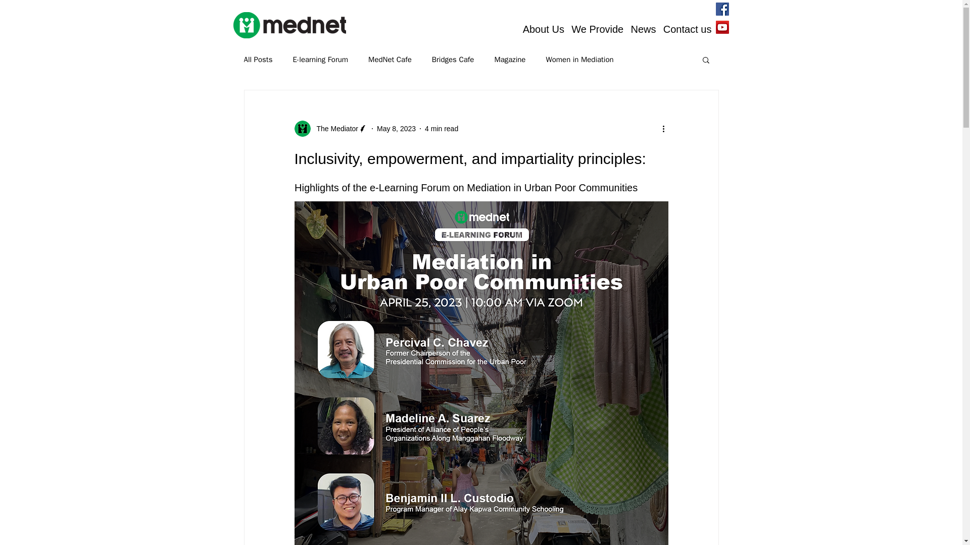  What do you see at coordinates (579, 60) in the screenshot?
I see `Women in Mediation` at bounding box center [579, 60].